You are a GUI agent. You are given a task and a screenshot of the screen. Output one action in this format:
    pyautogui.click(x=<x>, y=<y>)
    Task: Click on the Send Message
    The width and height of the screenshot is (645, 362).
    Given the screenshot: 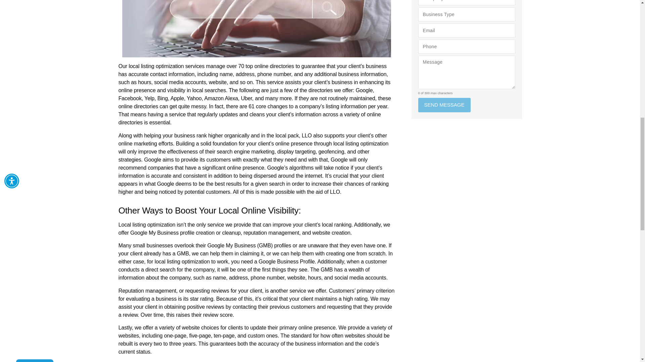 What is the action you would take?
    pyautogui.click(x=444, y=105)
    